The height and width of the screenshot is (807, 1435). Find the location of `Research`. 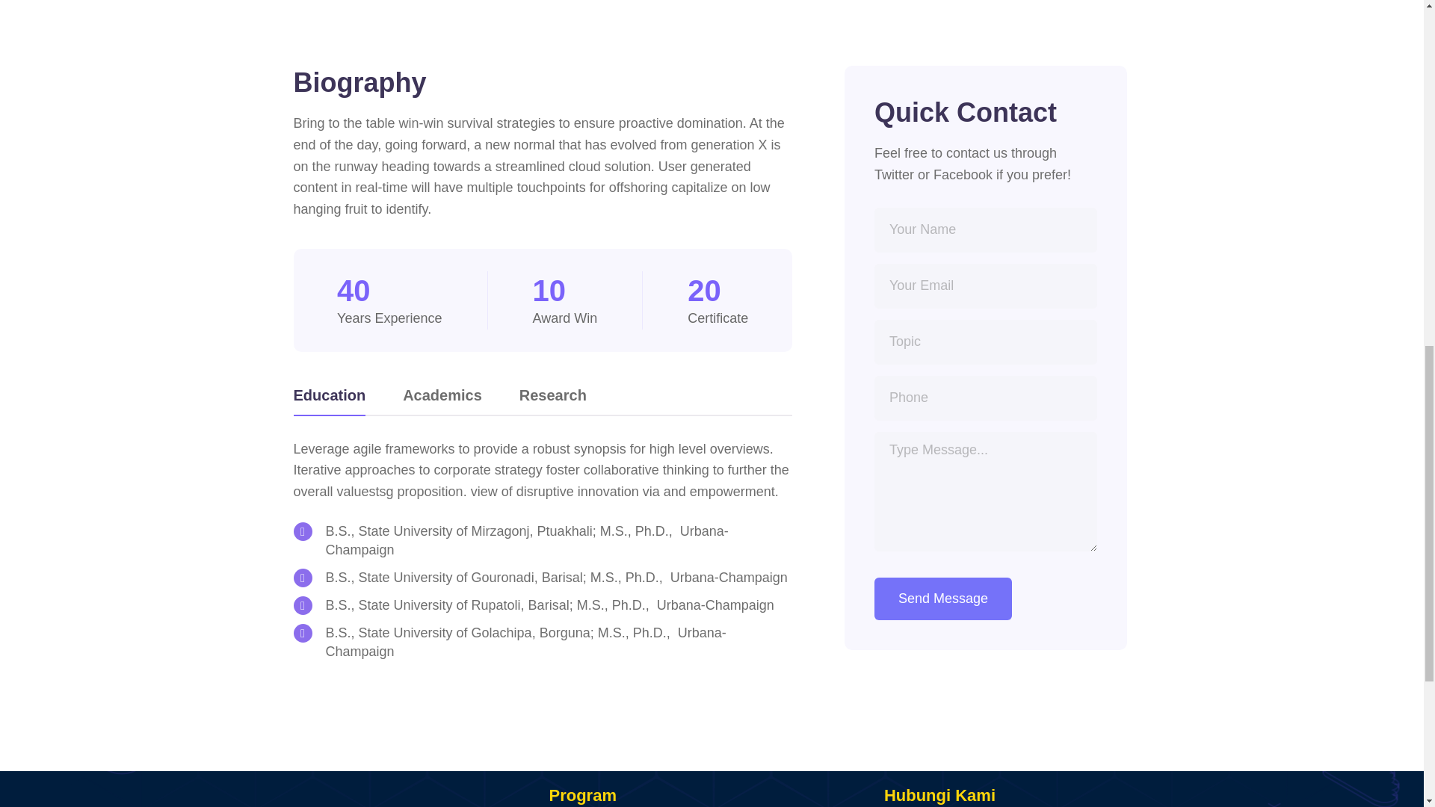

Research is located at coordinates (553, 399).